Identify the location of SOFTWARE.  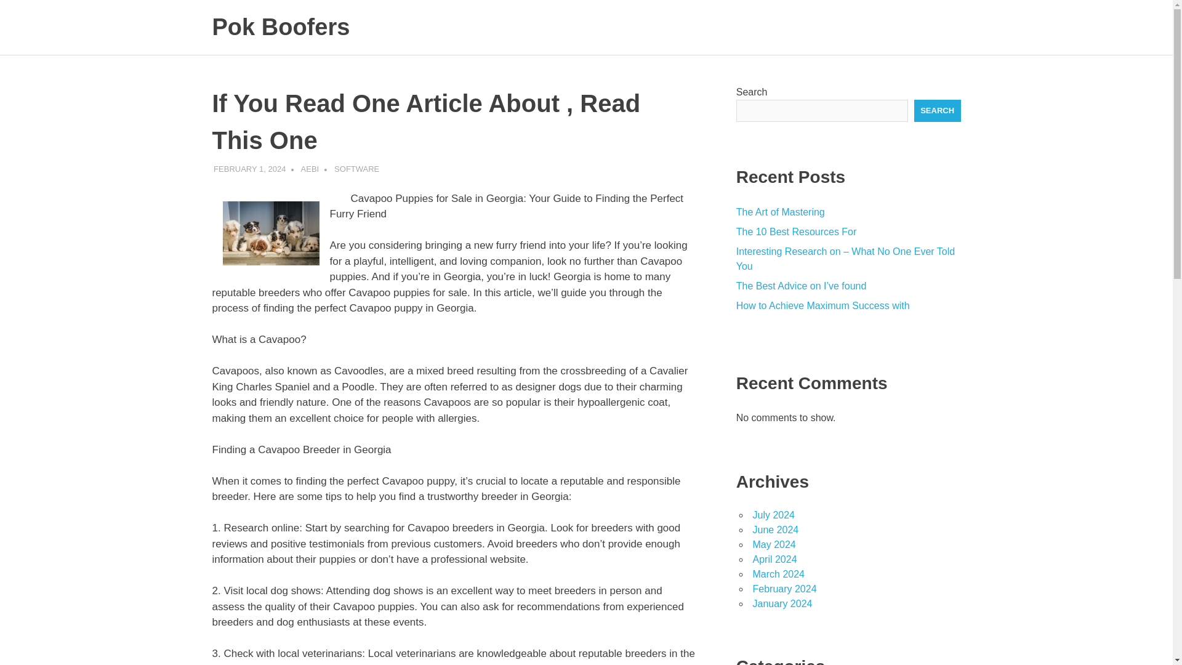
(357, 167).